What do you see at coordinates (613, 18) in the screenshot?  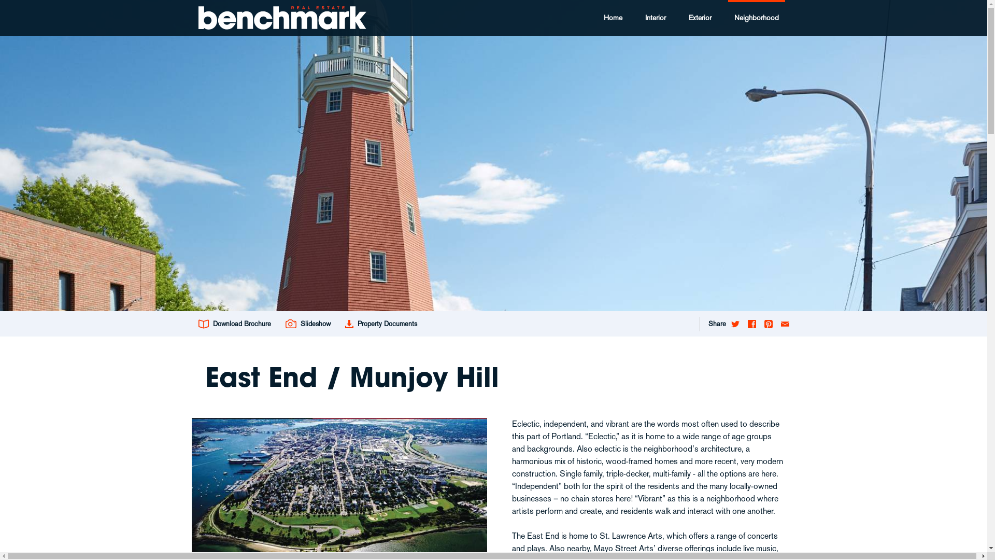 I see `Home` at bounding box center [613, 18].